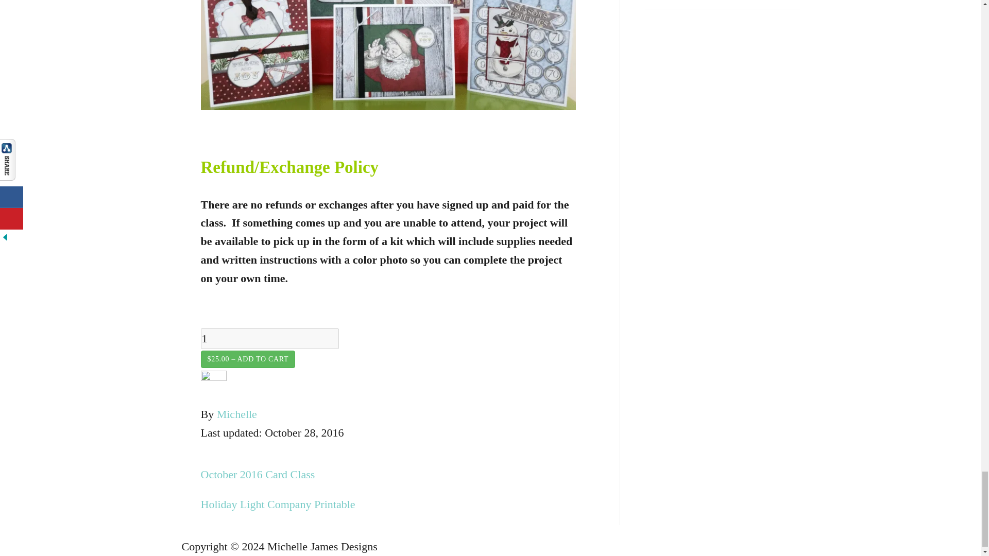 The width and height of the screenshot is (989, 556). I want to click on Holiday Light Company Printable, so click(388, 505).